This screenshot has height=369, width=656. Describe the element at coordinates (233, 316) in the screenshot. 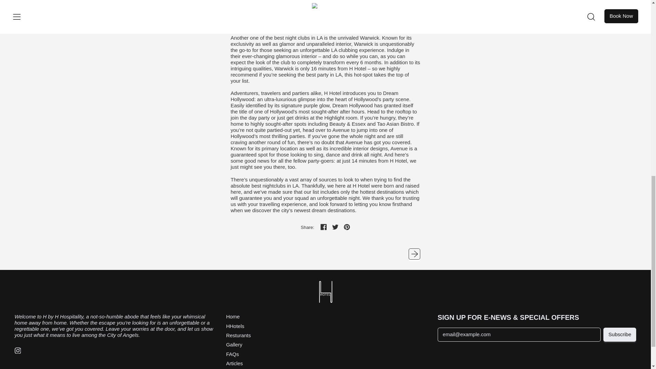

I see `Home` at that location.